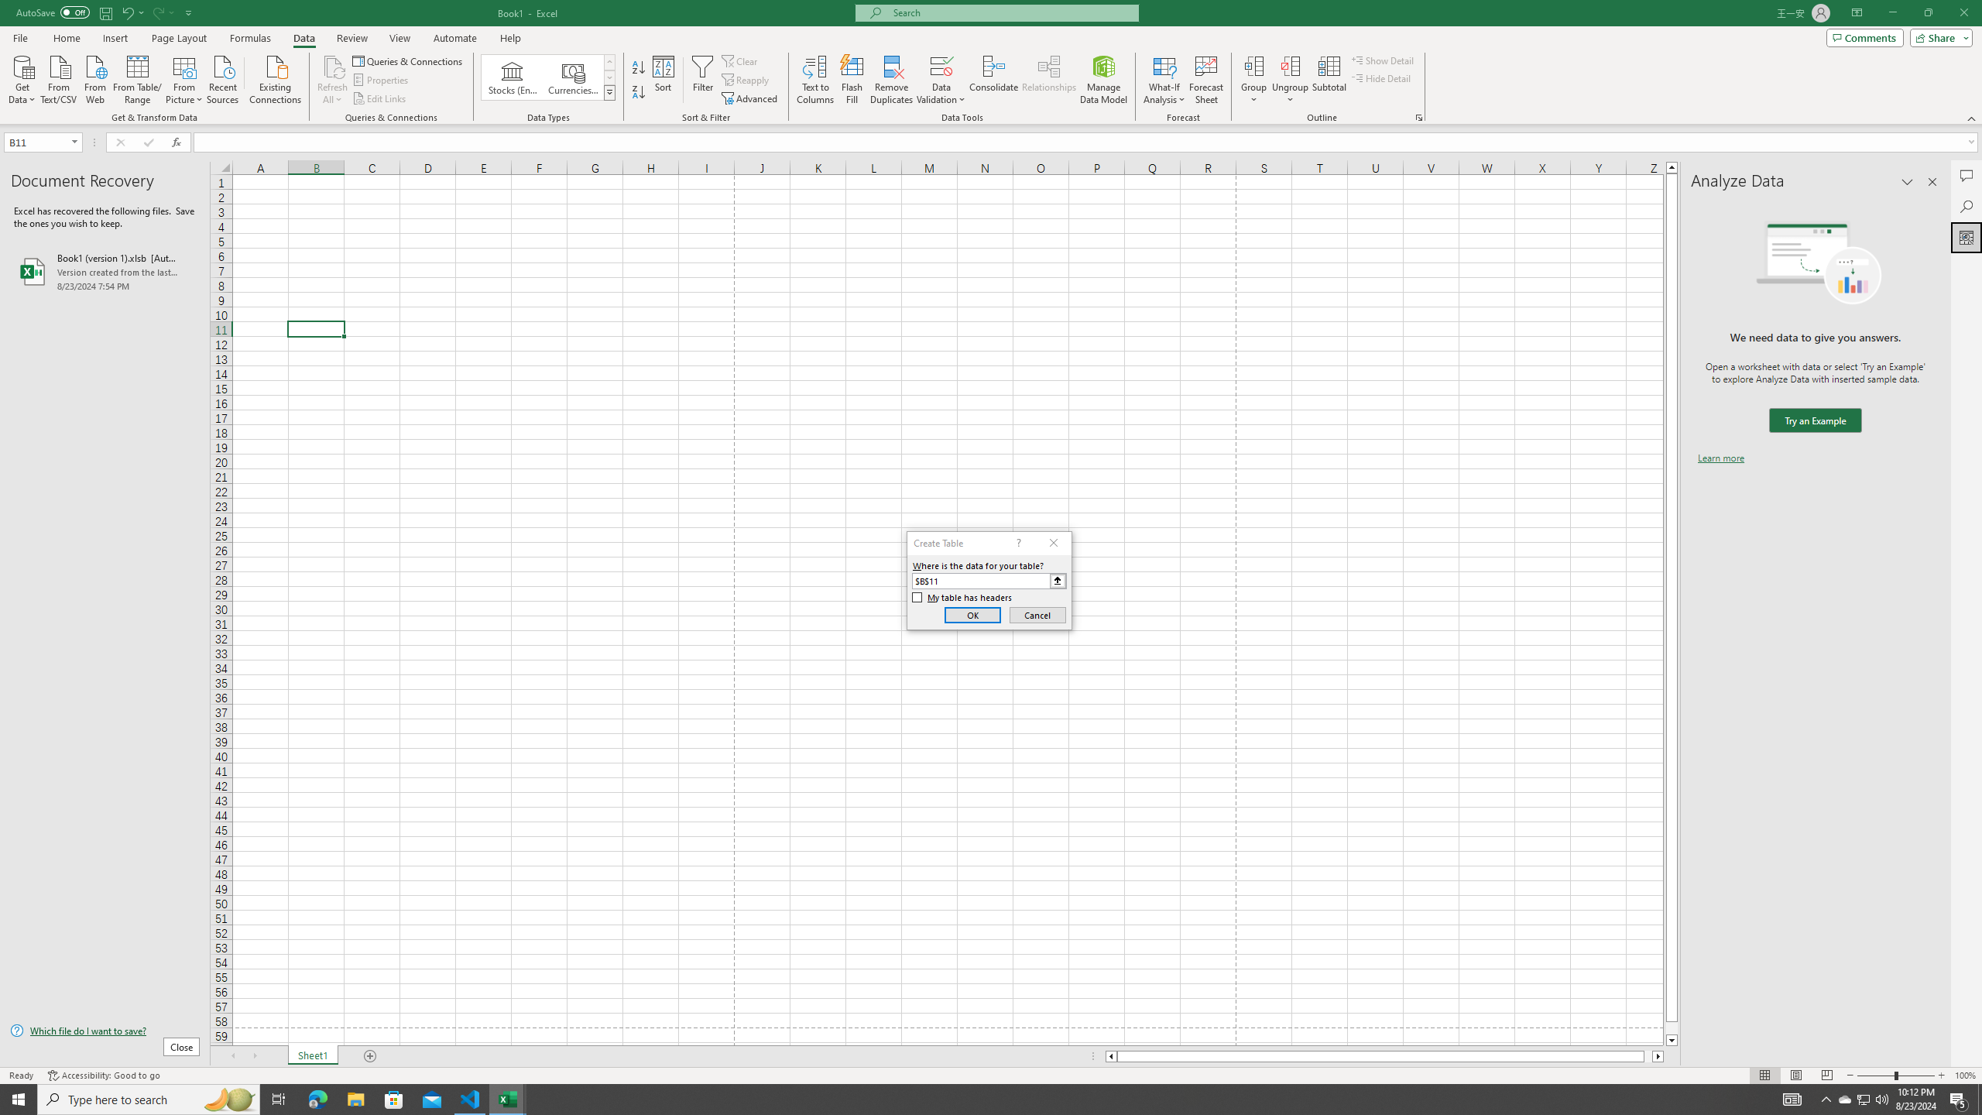  I want to click on More Options, so click(1290, 94).